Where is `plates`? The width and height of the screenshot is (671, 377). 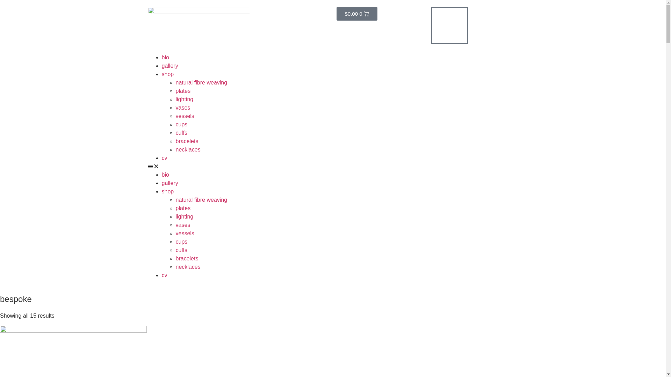
plates is located at coordinates (183, 91).